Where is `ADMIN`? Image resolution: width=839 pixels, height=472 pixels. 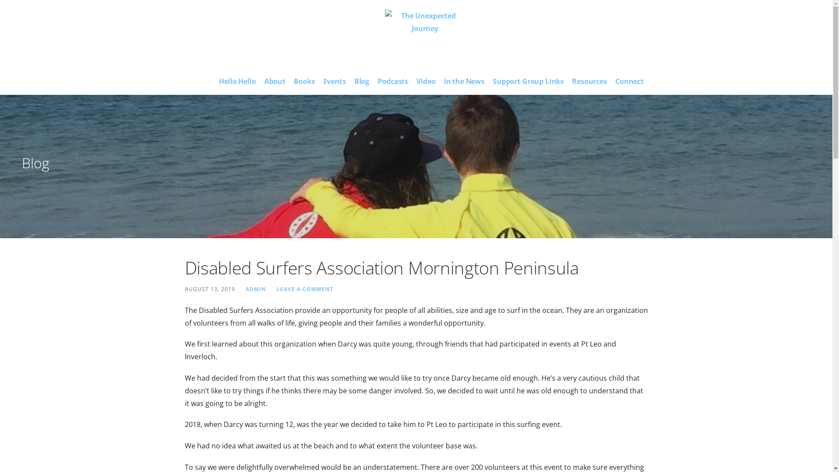 ADMIN is located at coordinates (256, 289).